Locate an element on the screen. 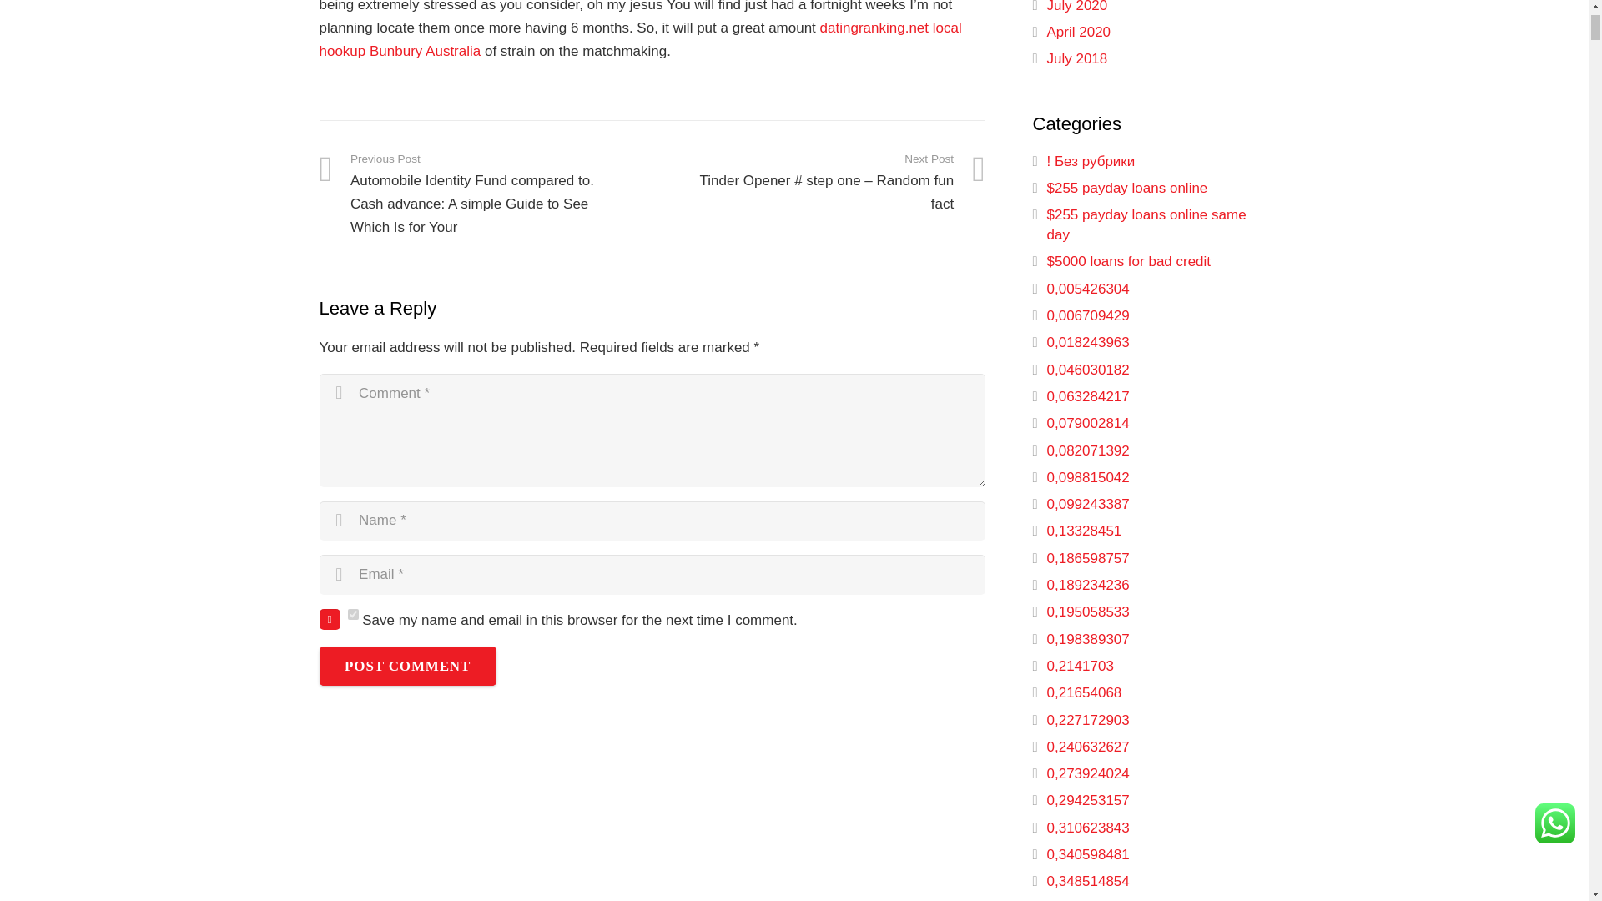 The image size is (1602, 901). on is located at coordinates (352, 614).